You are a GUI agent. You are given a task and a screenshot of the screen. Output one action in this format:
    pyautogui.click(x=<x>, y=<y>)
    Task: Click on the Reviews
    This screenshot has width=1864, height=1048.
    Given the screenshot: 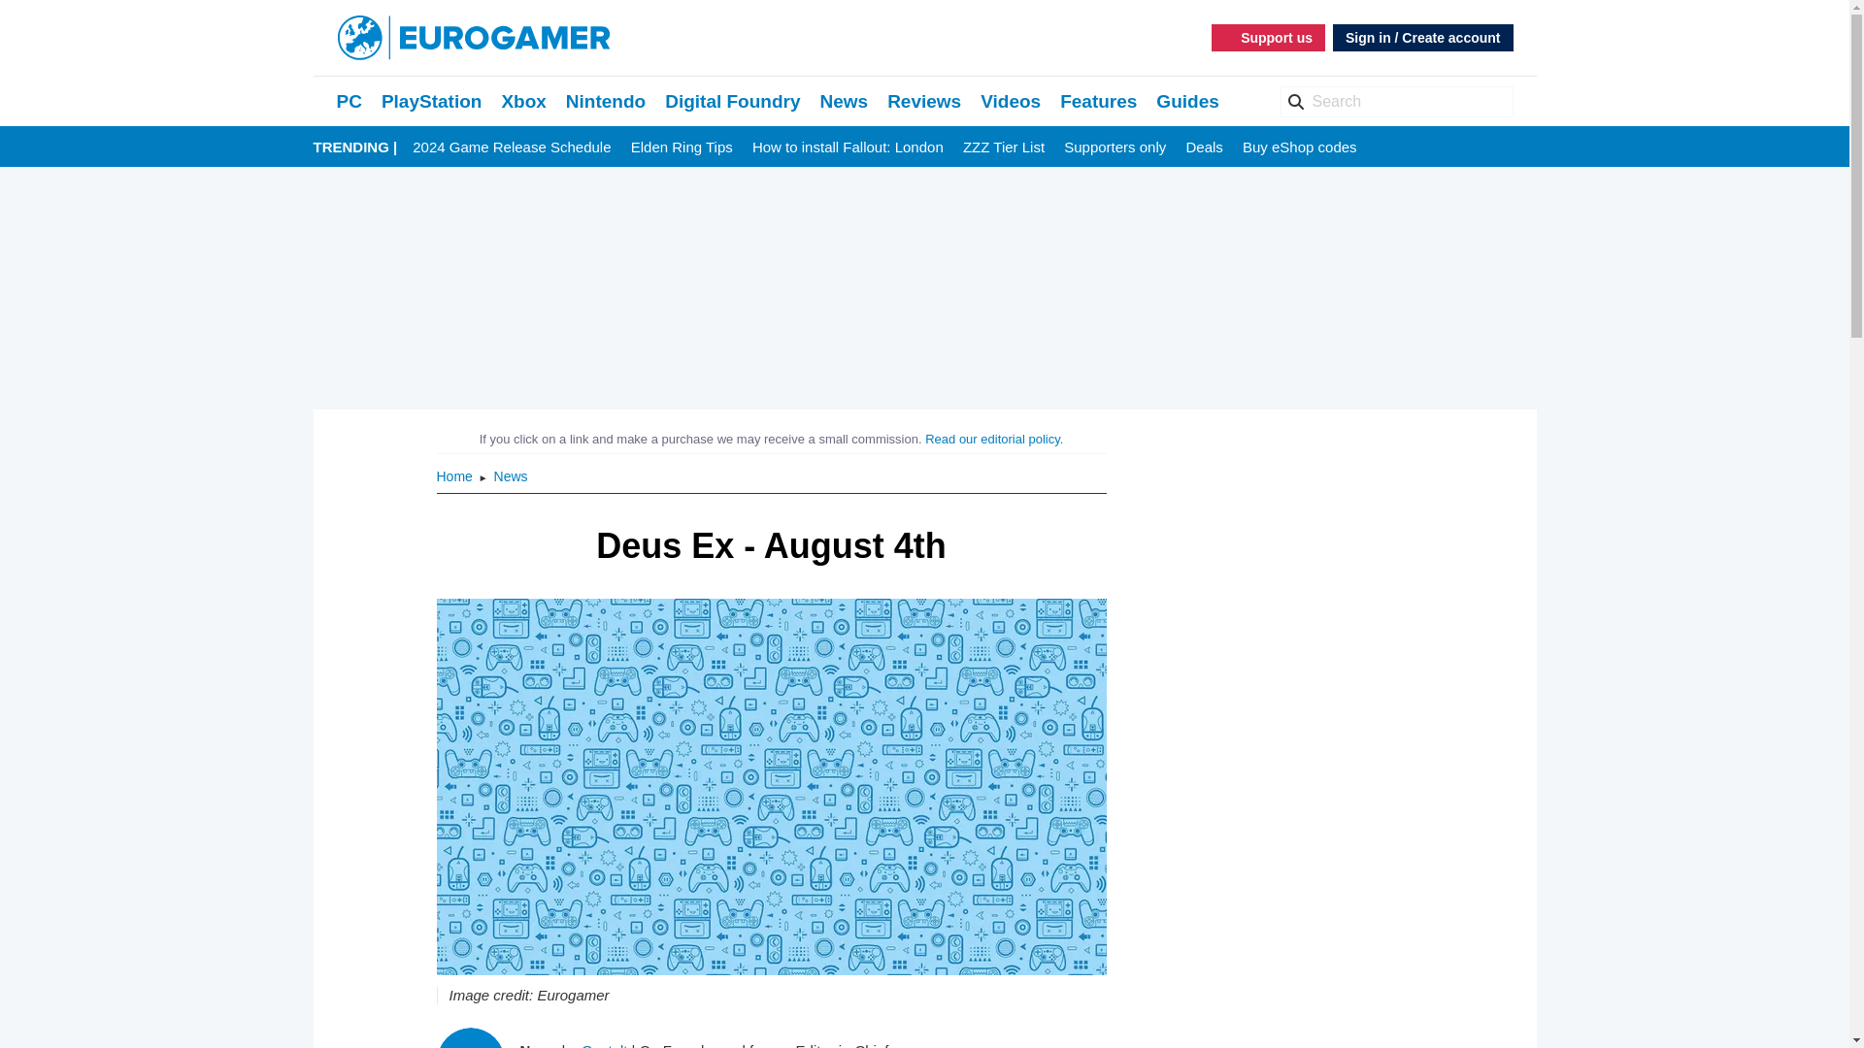 What is the action you would take?
    pyautogui.click(x=924, y=101)
    